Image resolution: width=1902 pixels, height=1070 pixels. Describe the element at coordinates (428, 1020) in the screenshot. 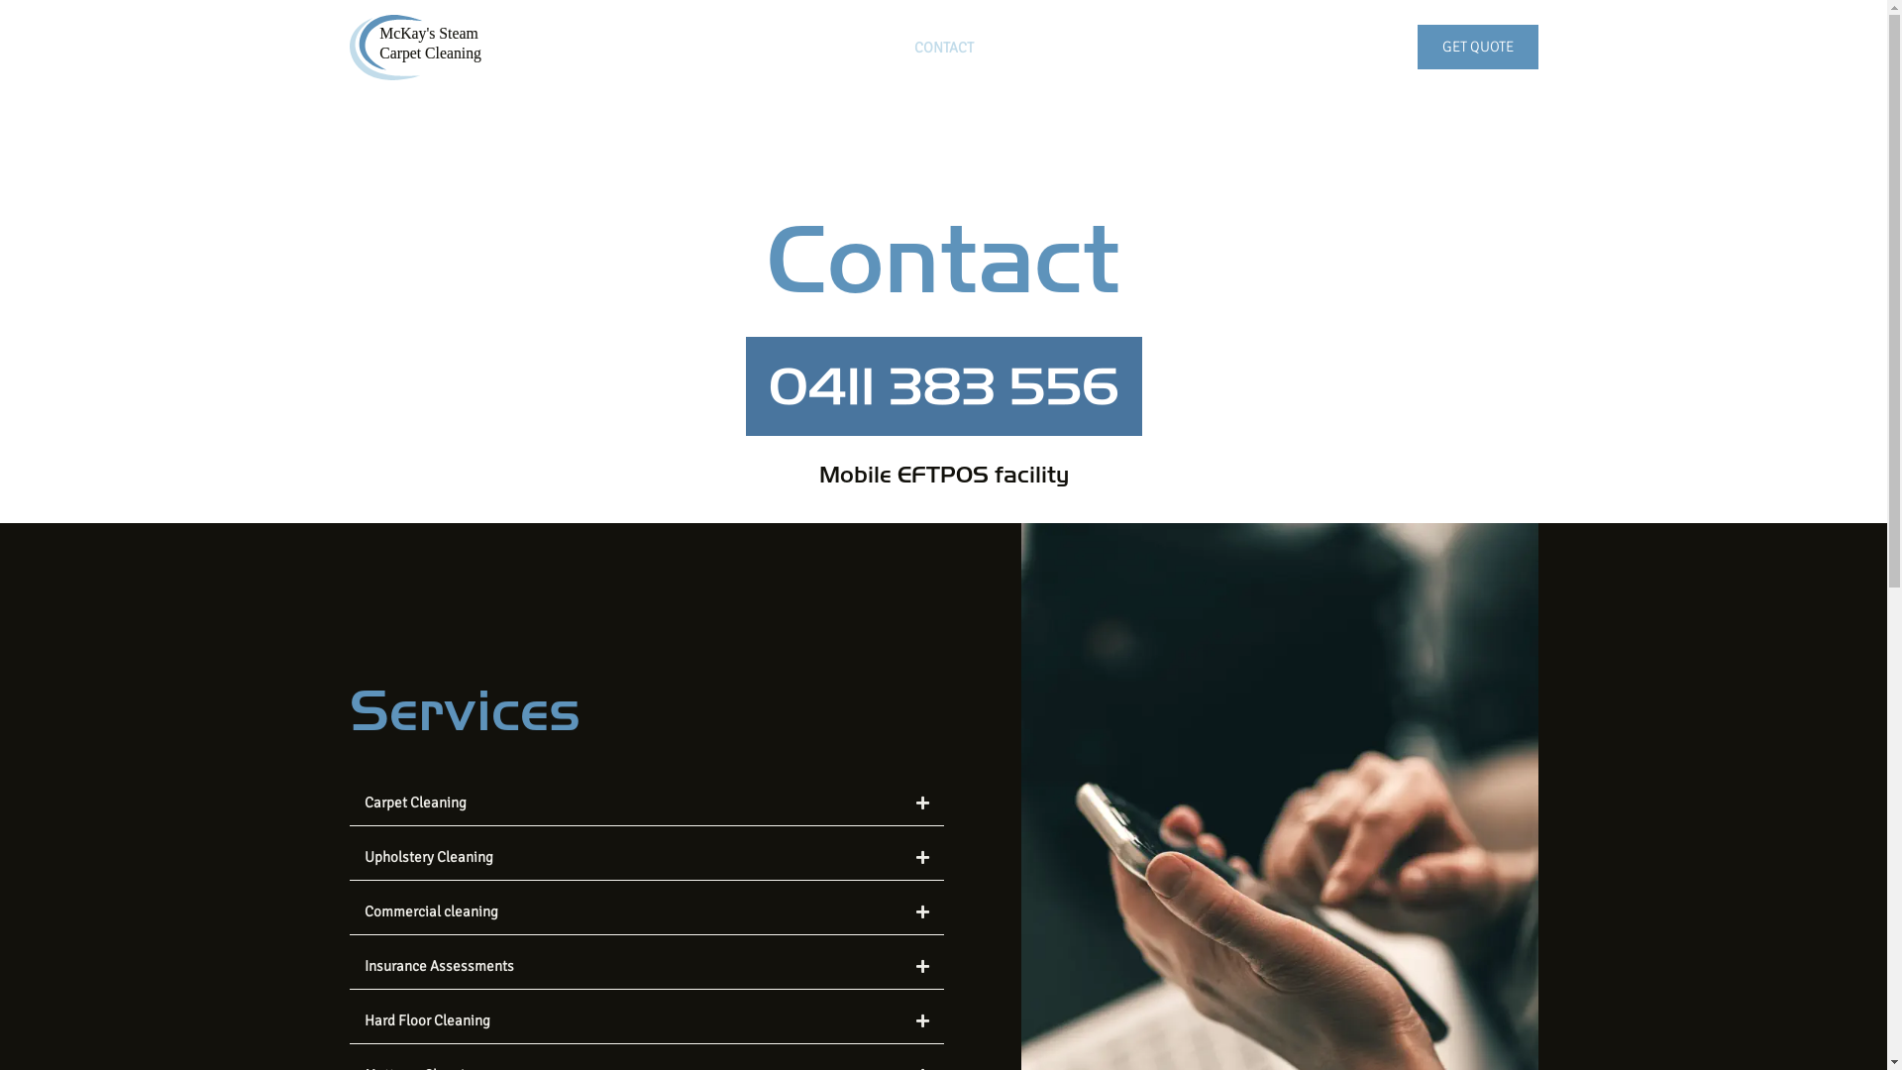

I see `Hard Floor Cleaning` at that location.